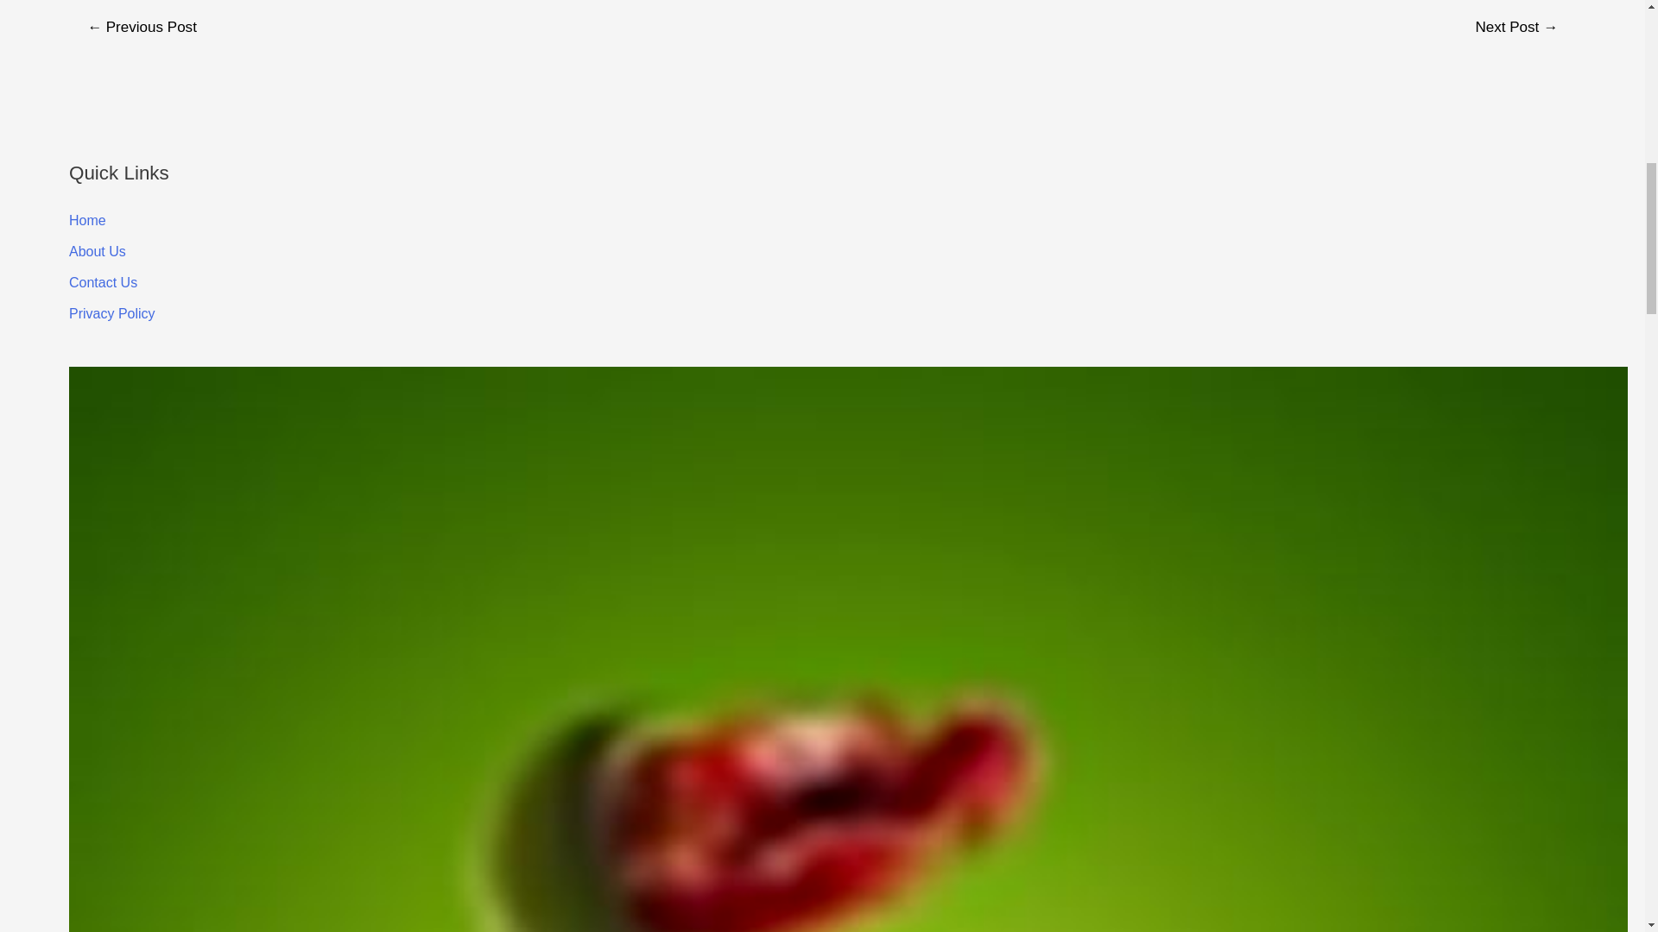 The height and width of the screenshot is (932, 1658). I want to click on About Us, so click(97, 251).